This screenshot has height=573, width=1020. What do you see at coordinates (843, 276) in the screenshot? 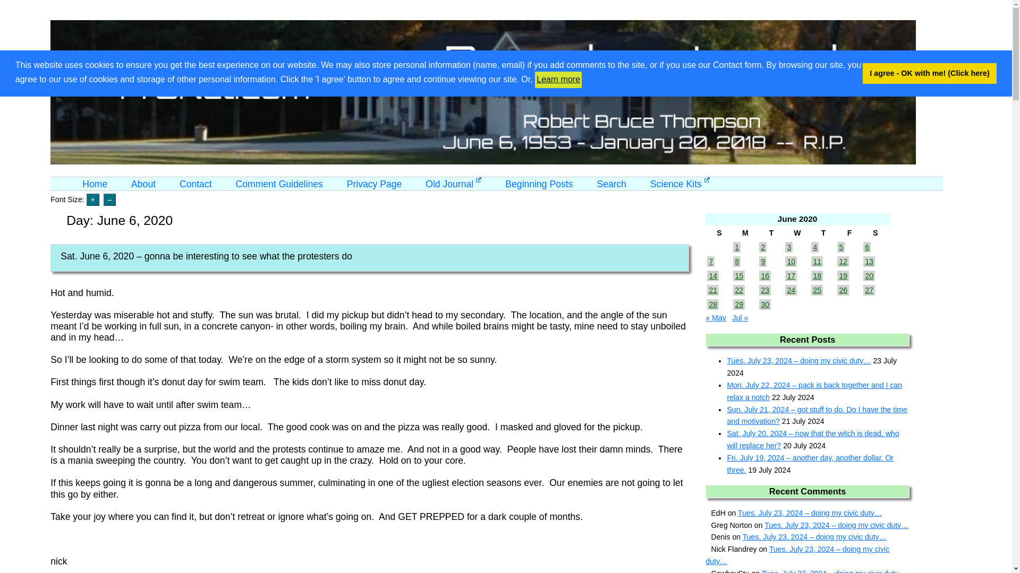
I see `19` at bounding box center [843, 276].